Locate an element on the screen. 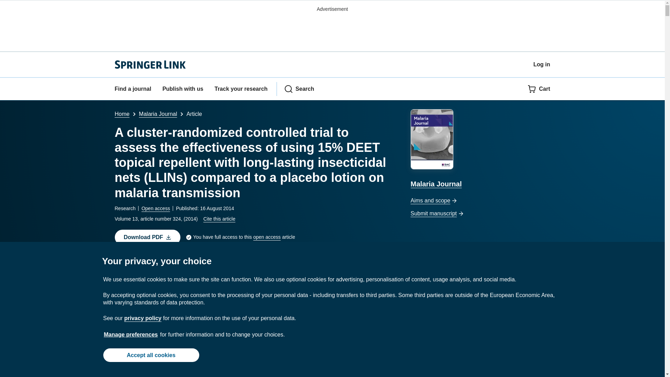 The width and height of the screenshot is (670, 377). Log in is located at coordinates (542, 64).